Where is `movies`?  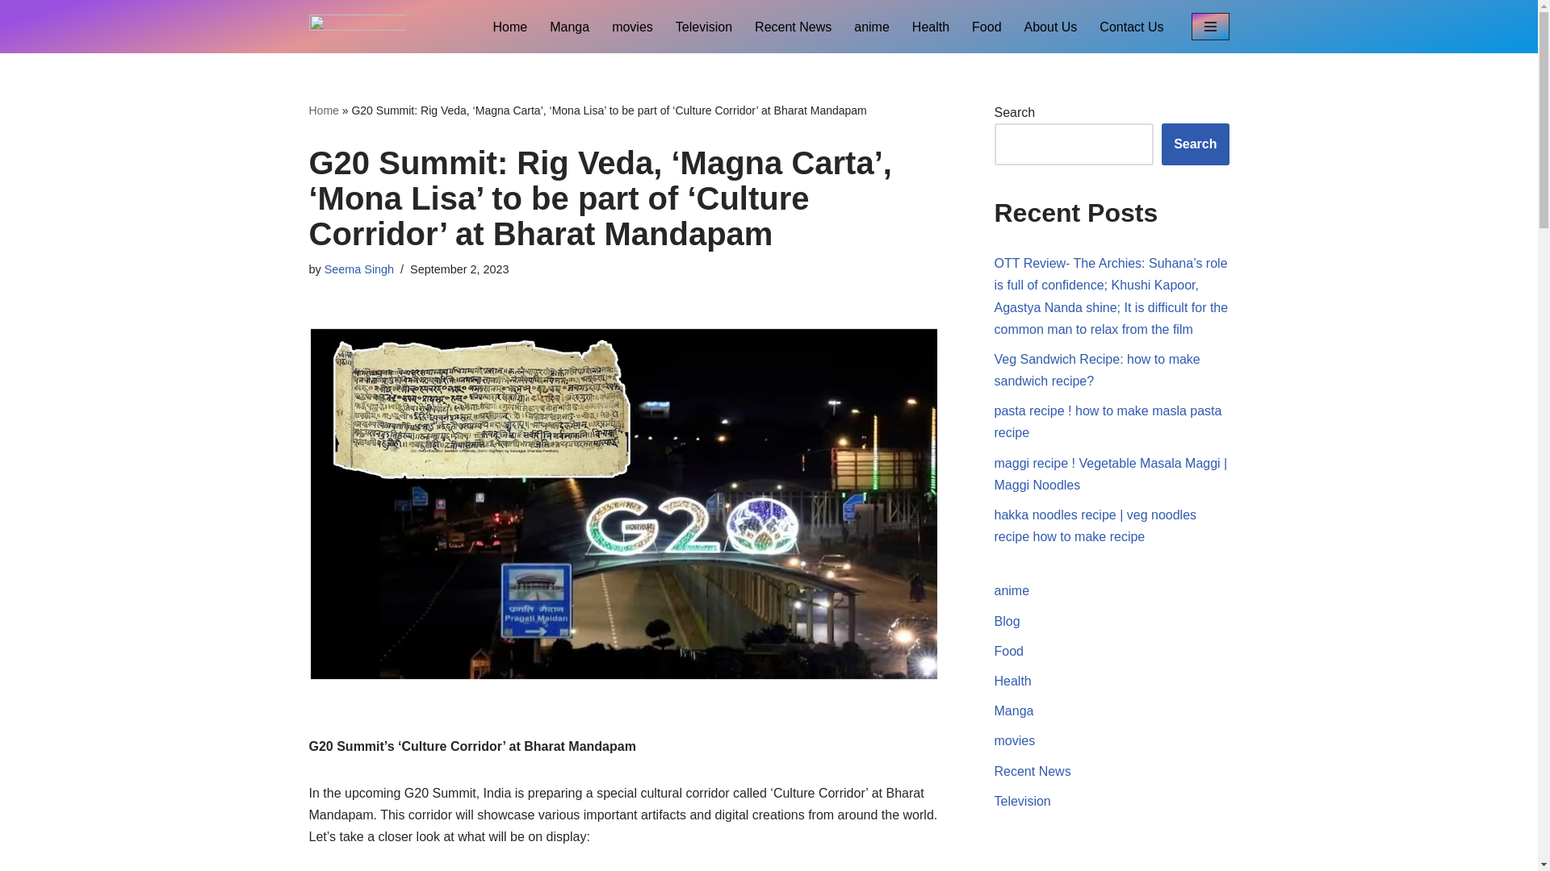 movies is located at coordinates (632, 27).